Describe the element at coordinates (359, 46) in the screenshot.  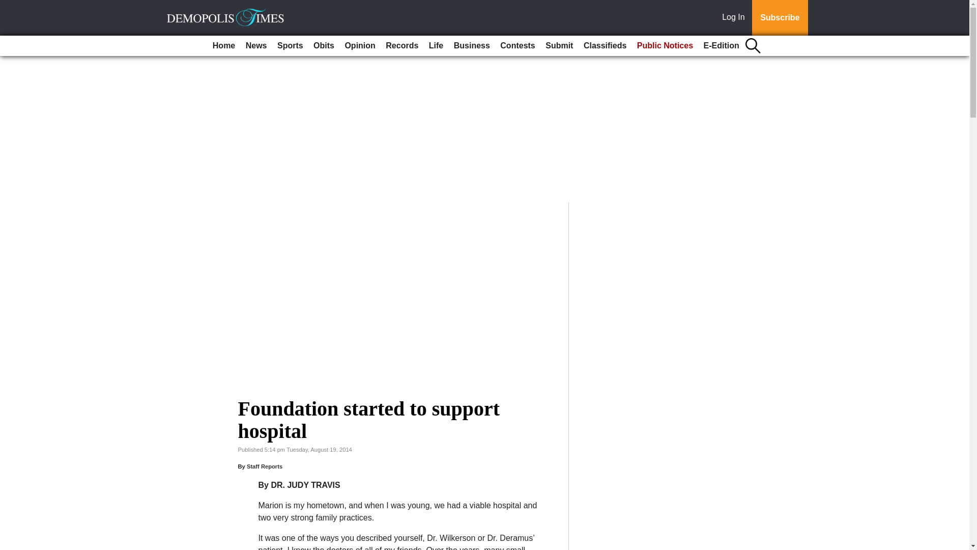
I see `Opinion` at that location.